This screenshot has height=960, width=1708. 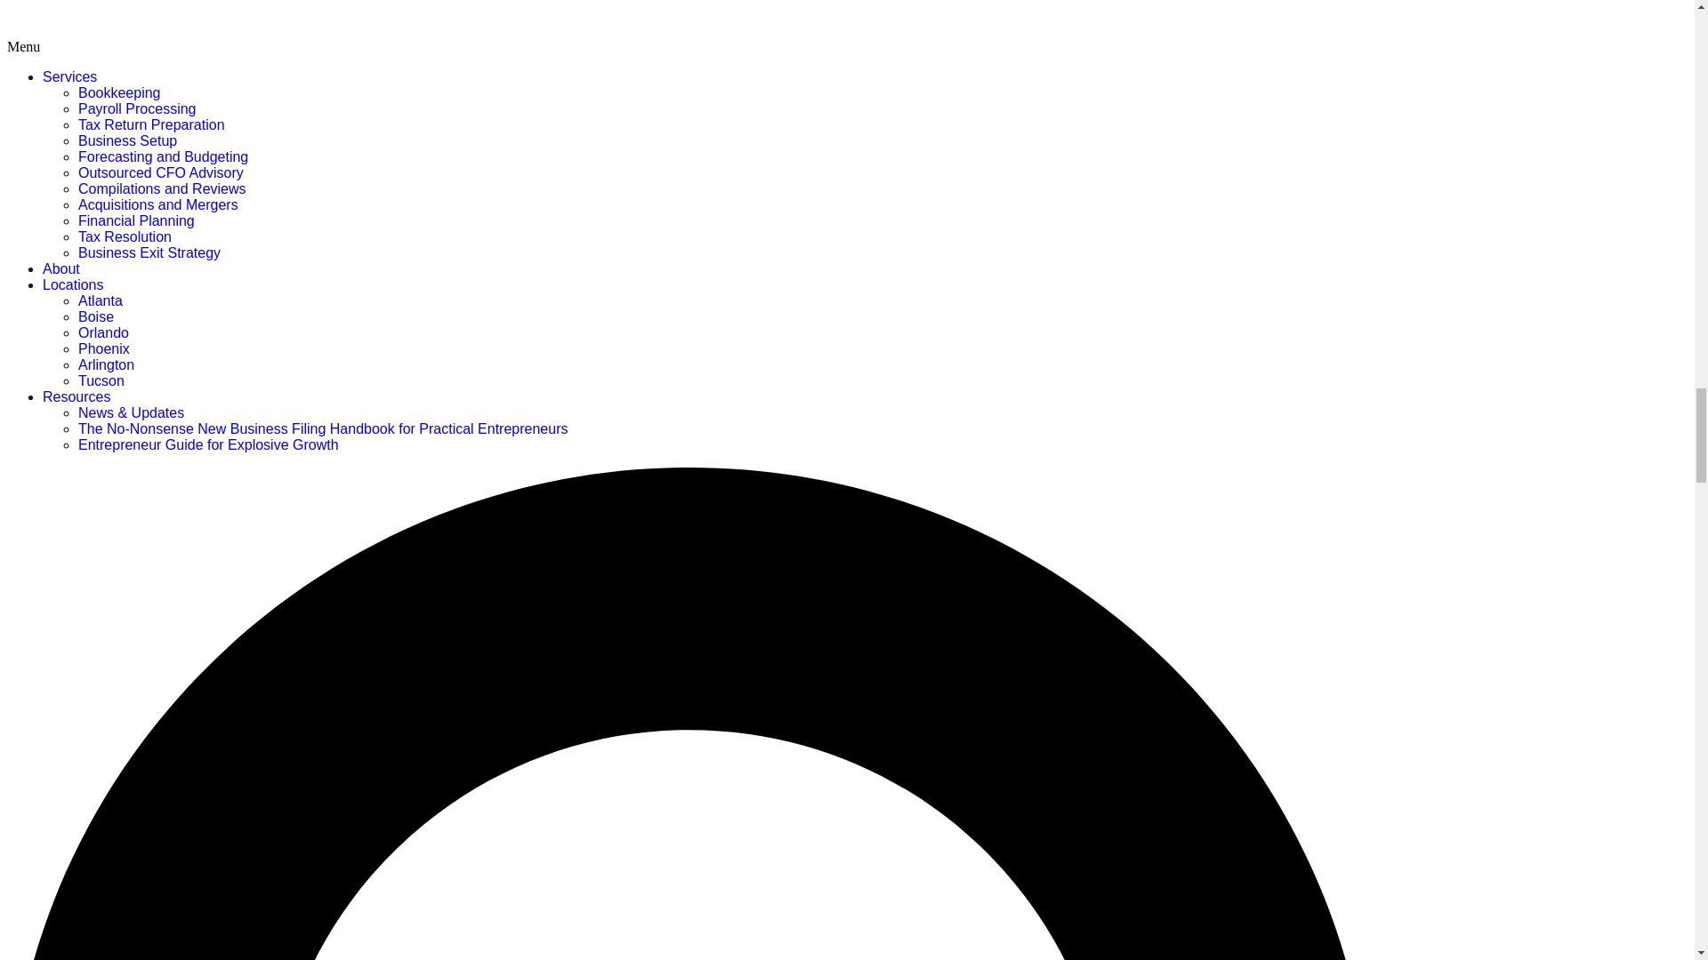 I want to click on Acquisitions and Mergers, so click(x=158, y=204).